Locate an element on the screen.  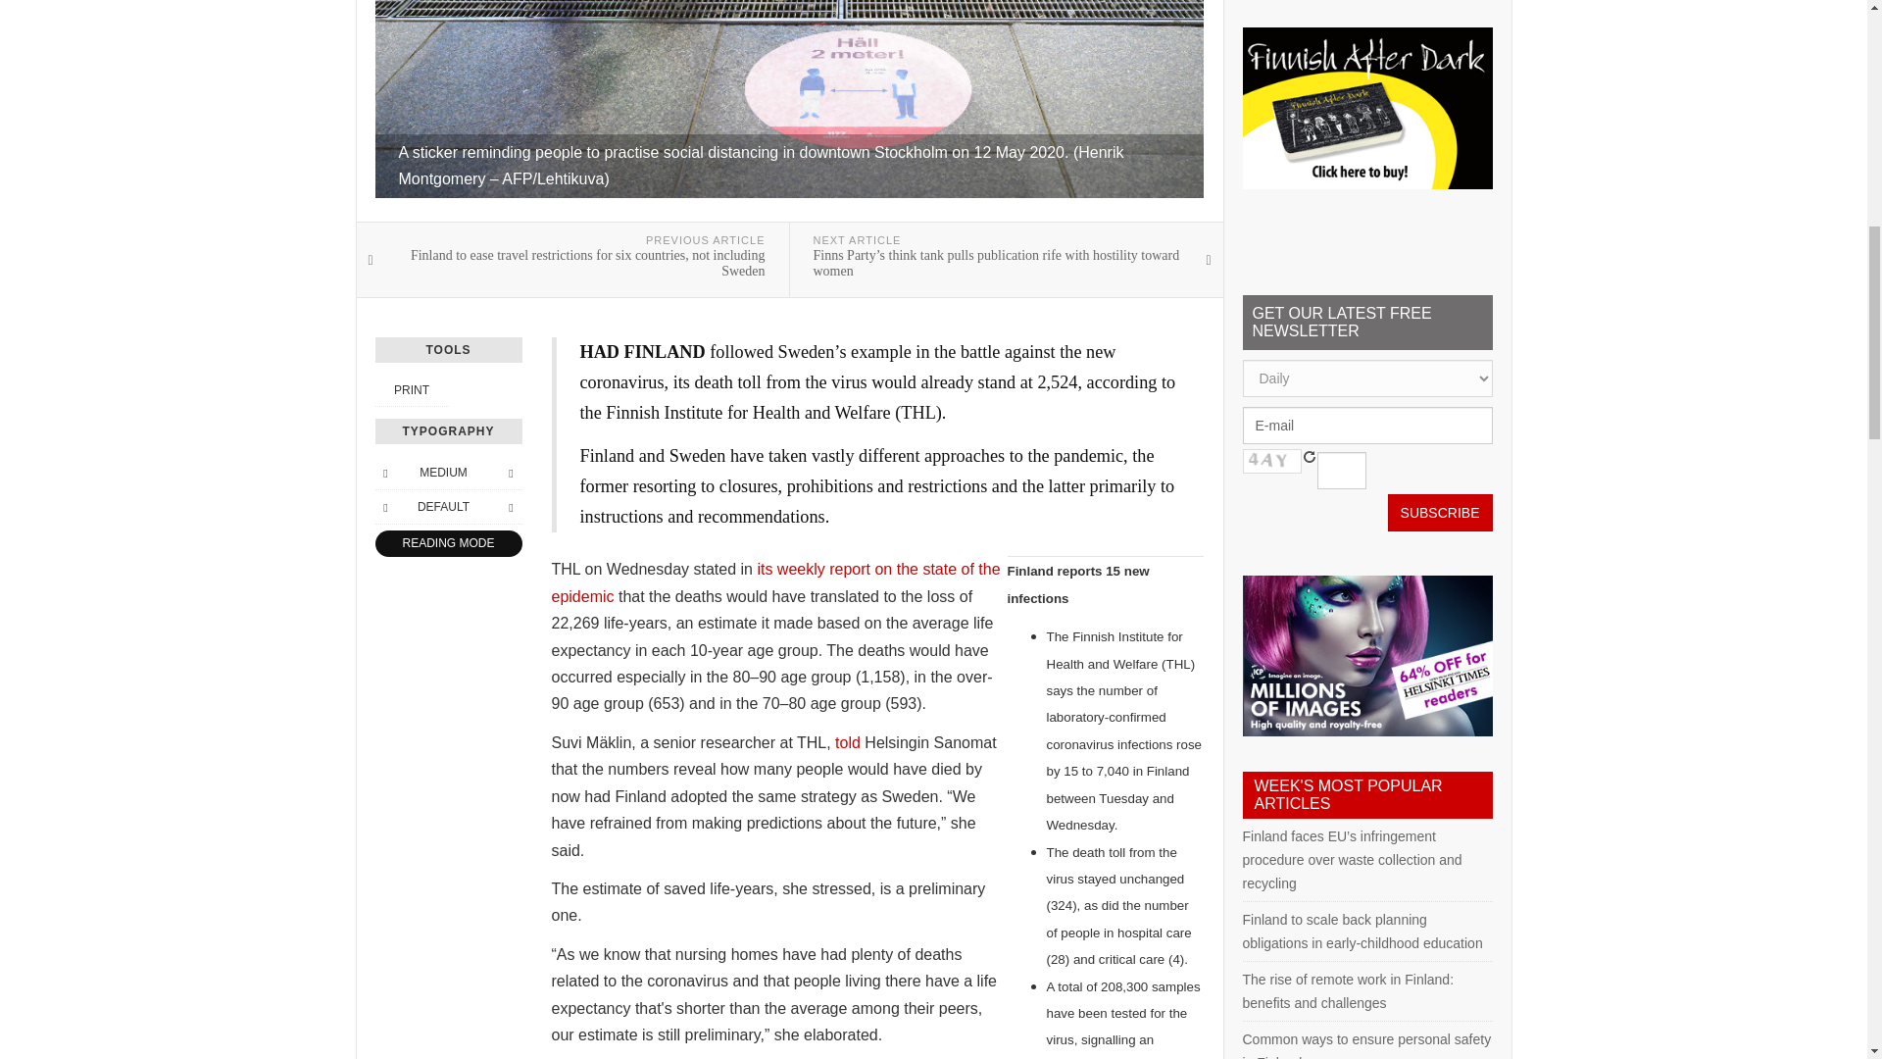
The captcha is invalid, please try again is located at coordinates (1341, 471).